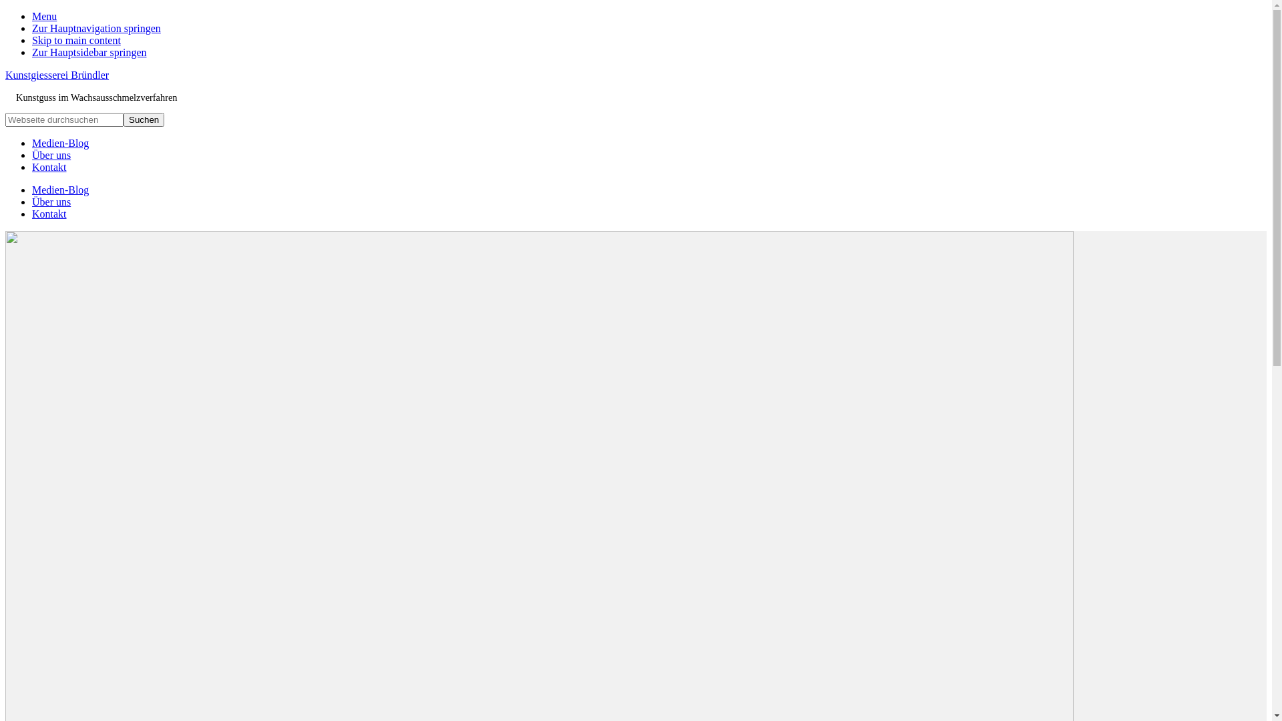  What do you see at coordinates (60, 143) in the screenshot?
I see `Medien-Blog` at bounding box center [60, 143].